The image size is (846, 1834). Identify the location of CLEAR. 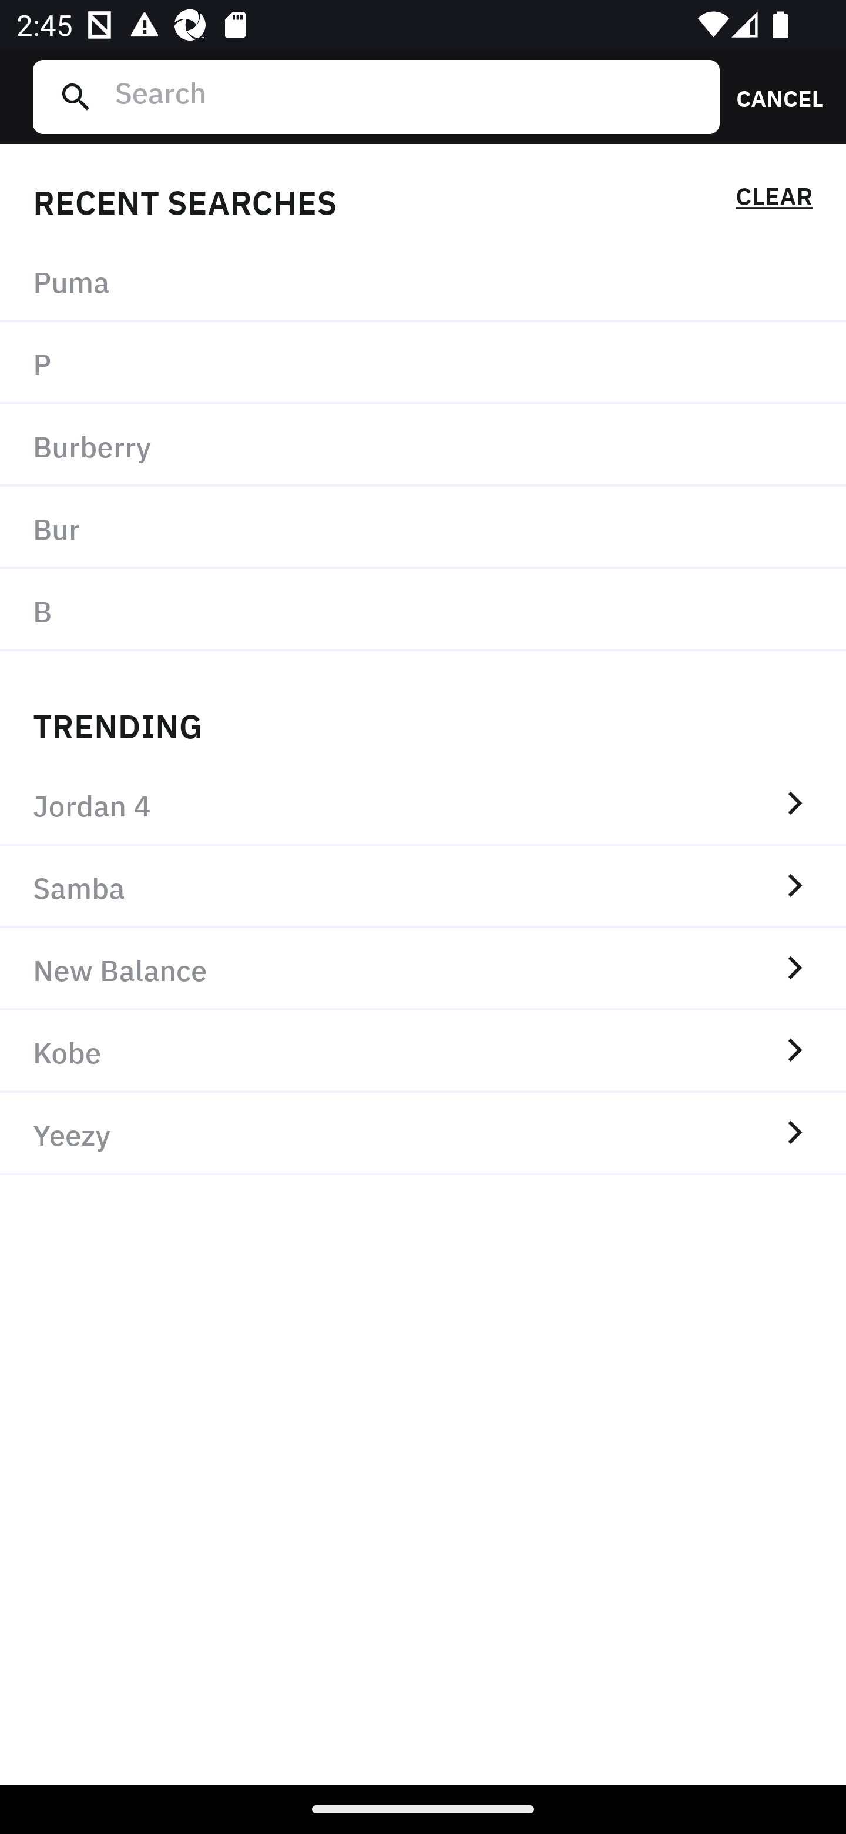
(774, 200).